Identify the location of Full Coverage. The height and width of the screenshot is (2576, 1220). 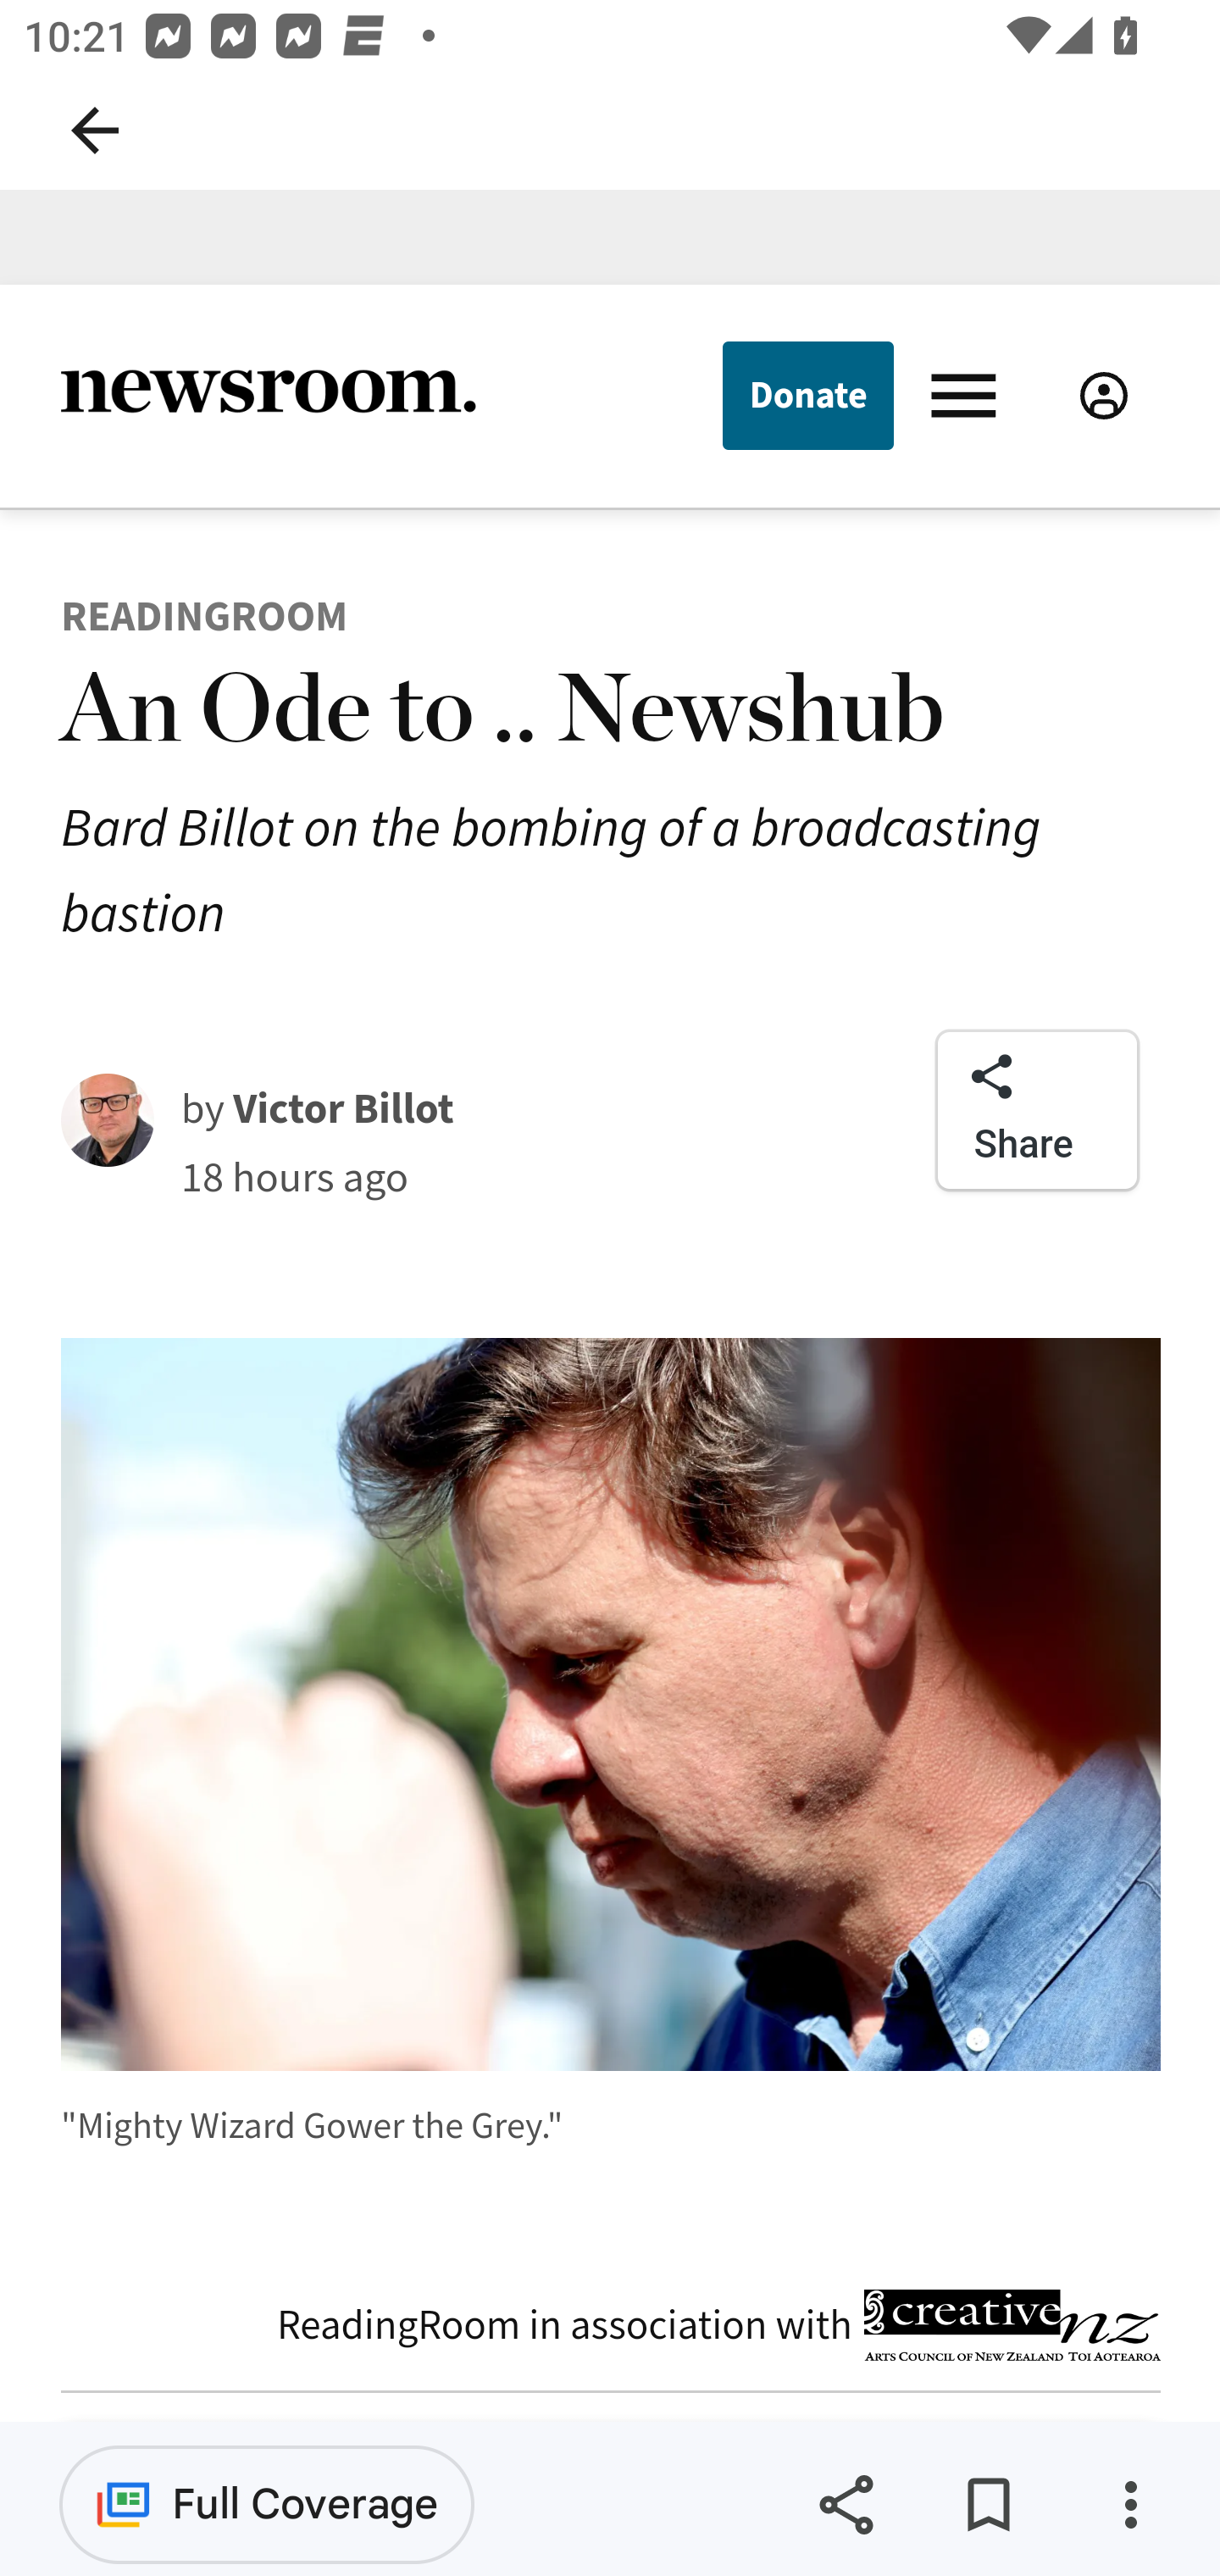
(267, 2503).